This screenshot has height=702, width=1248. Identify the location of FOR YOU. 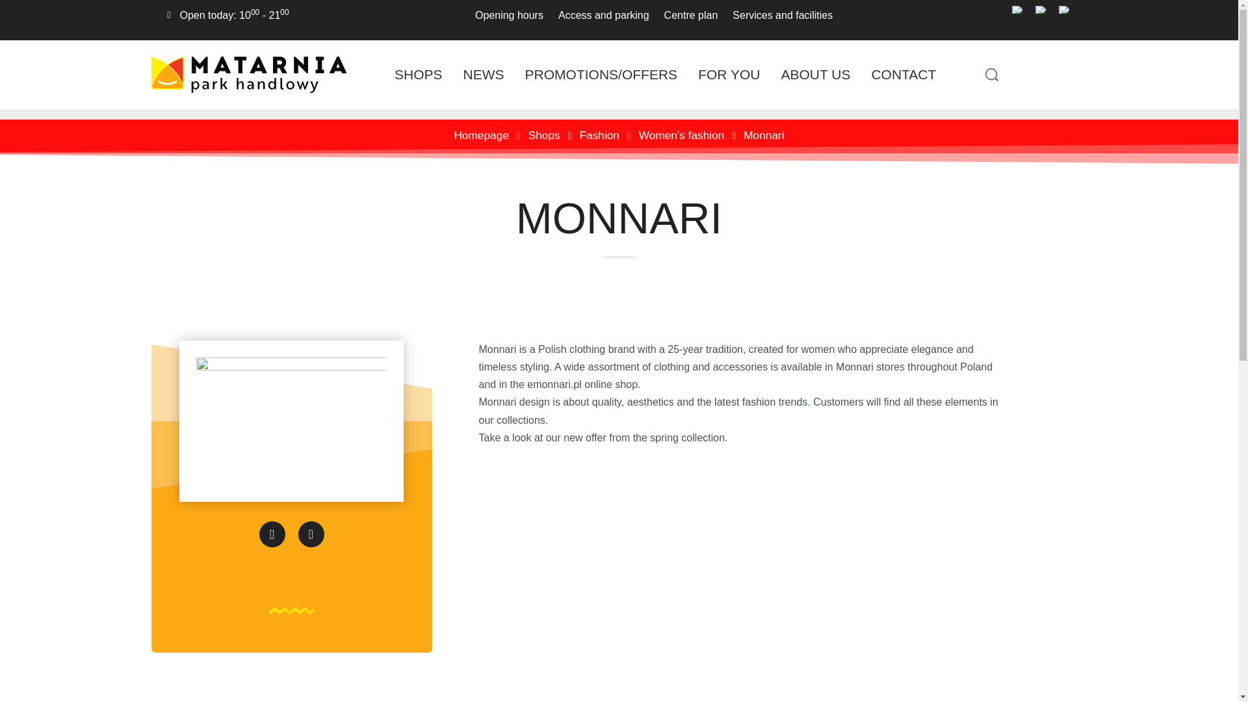
(729, 74).